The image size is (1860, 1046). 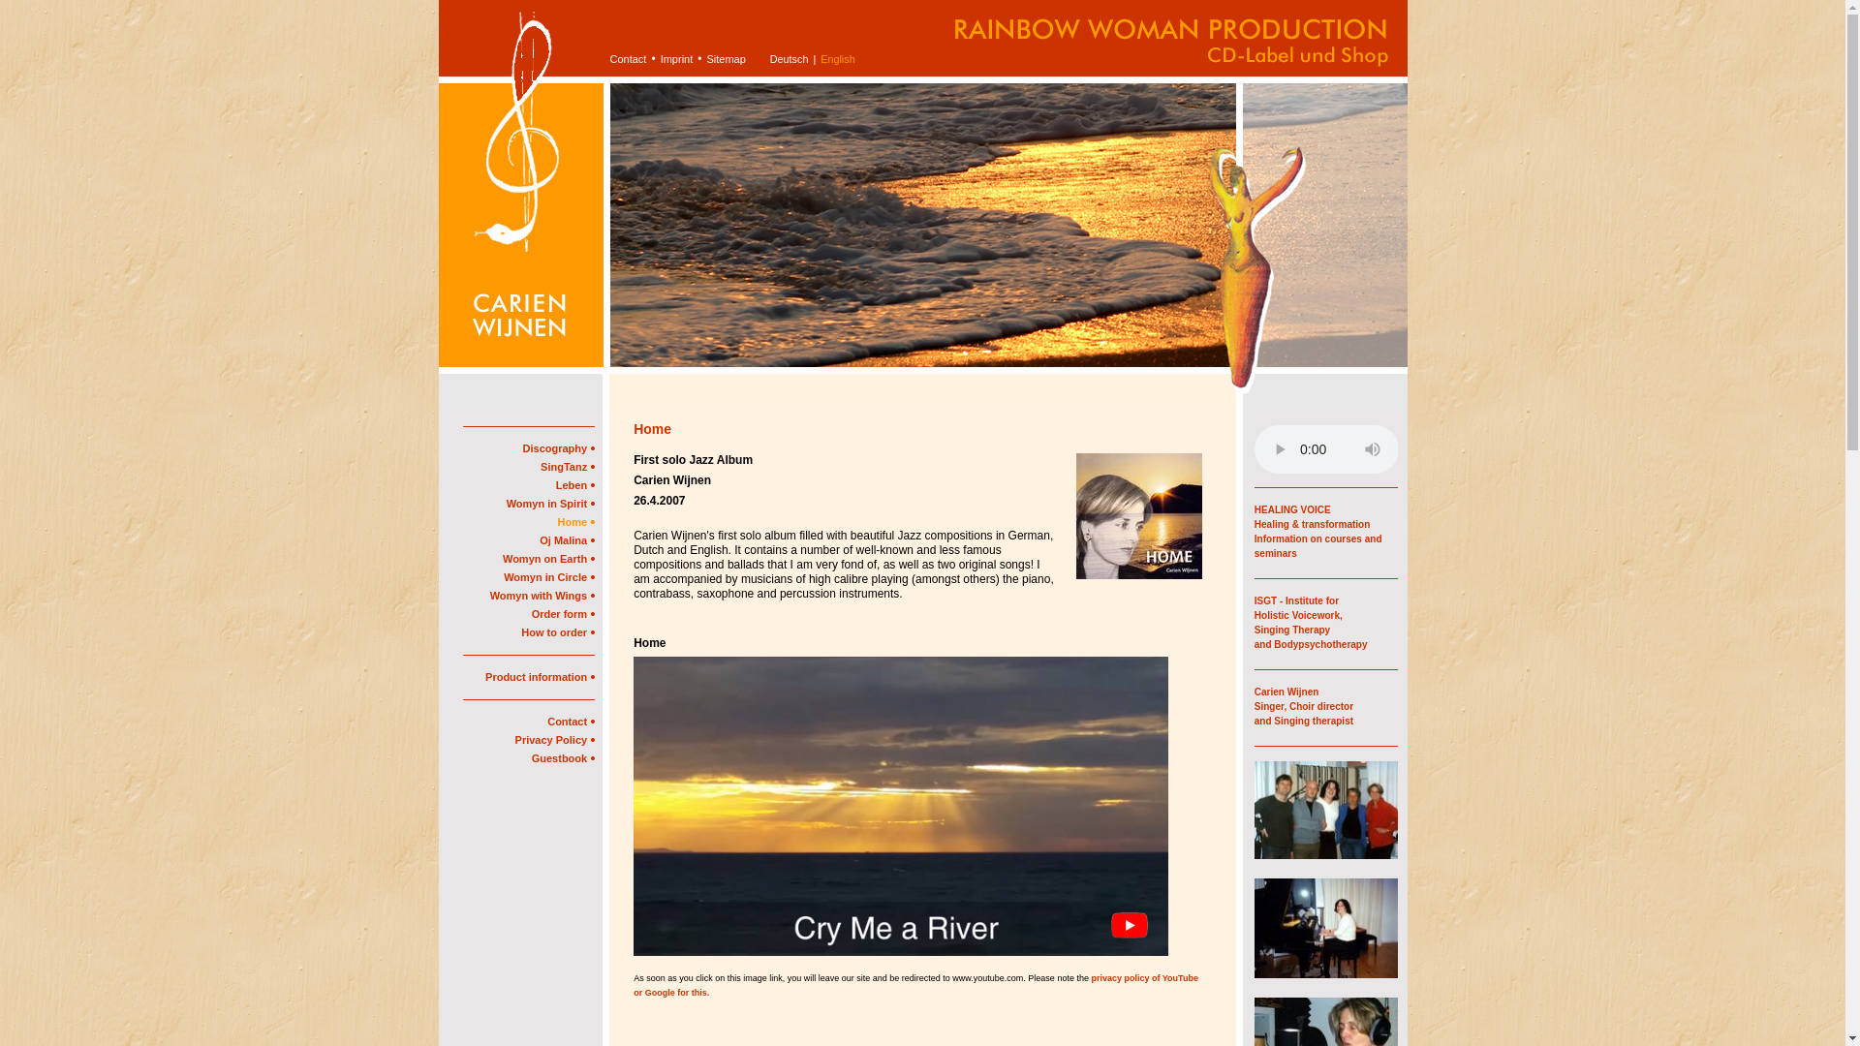 I want to click on Womyn on Earth, so click(x=548, y=559).